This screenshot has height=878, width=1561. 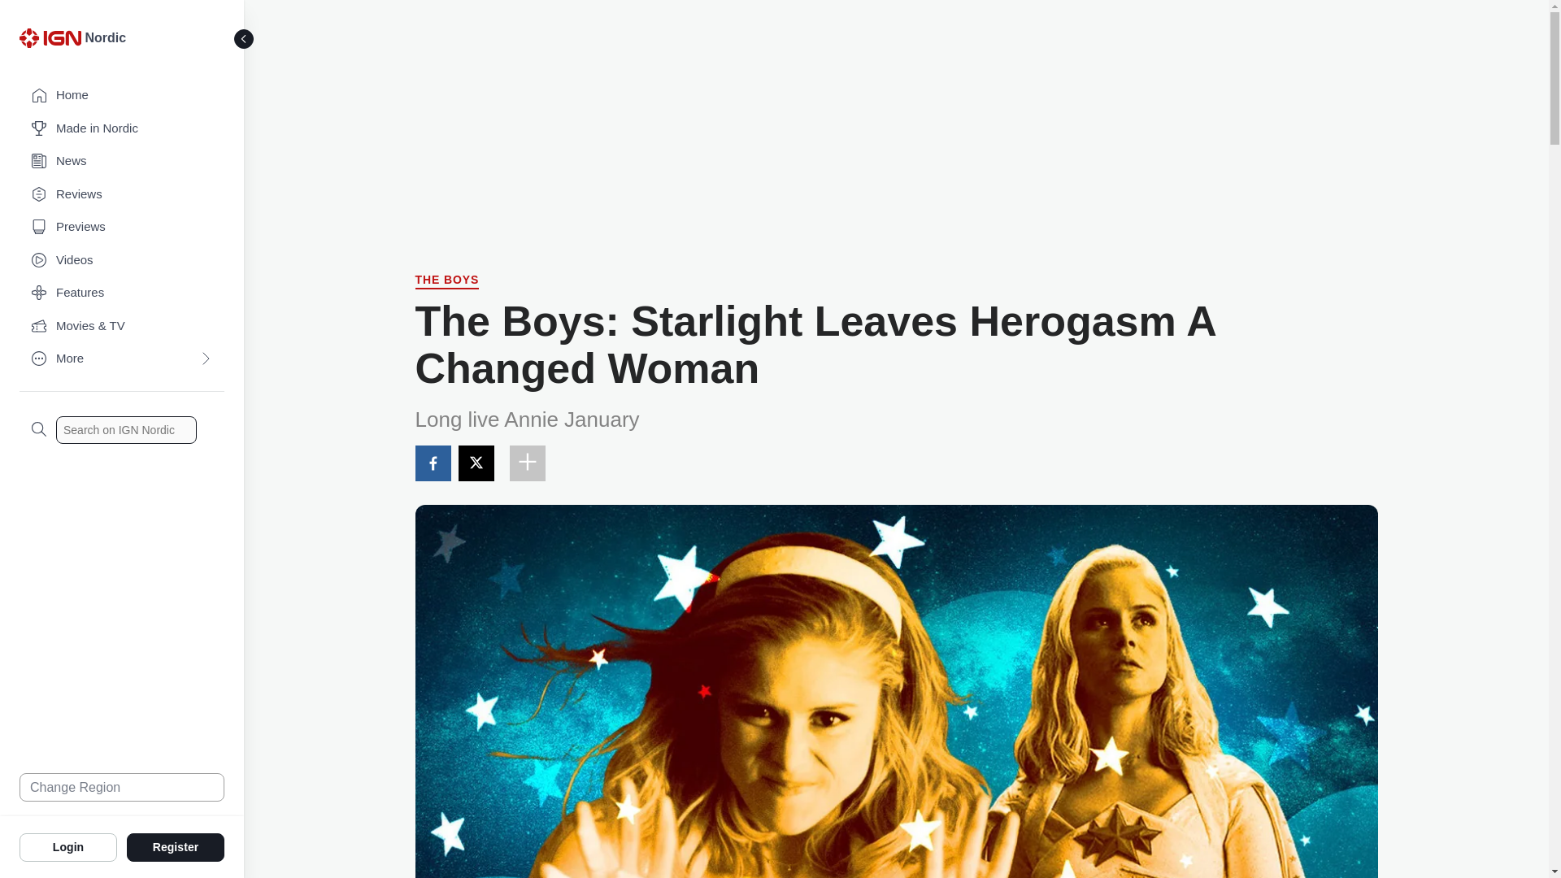 I want to click on Made in Nordic, so click(x=122, y=128).